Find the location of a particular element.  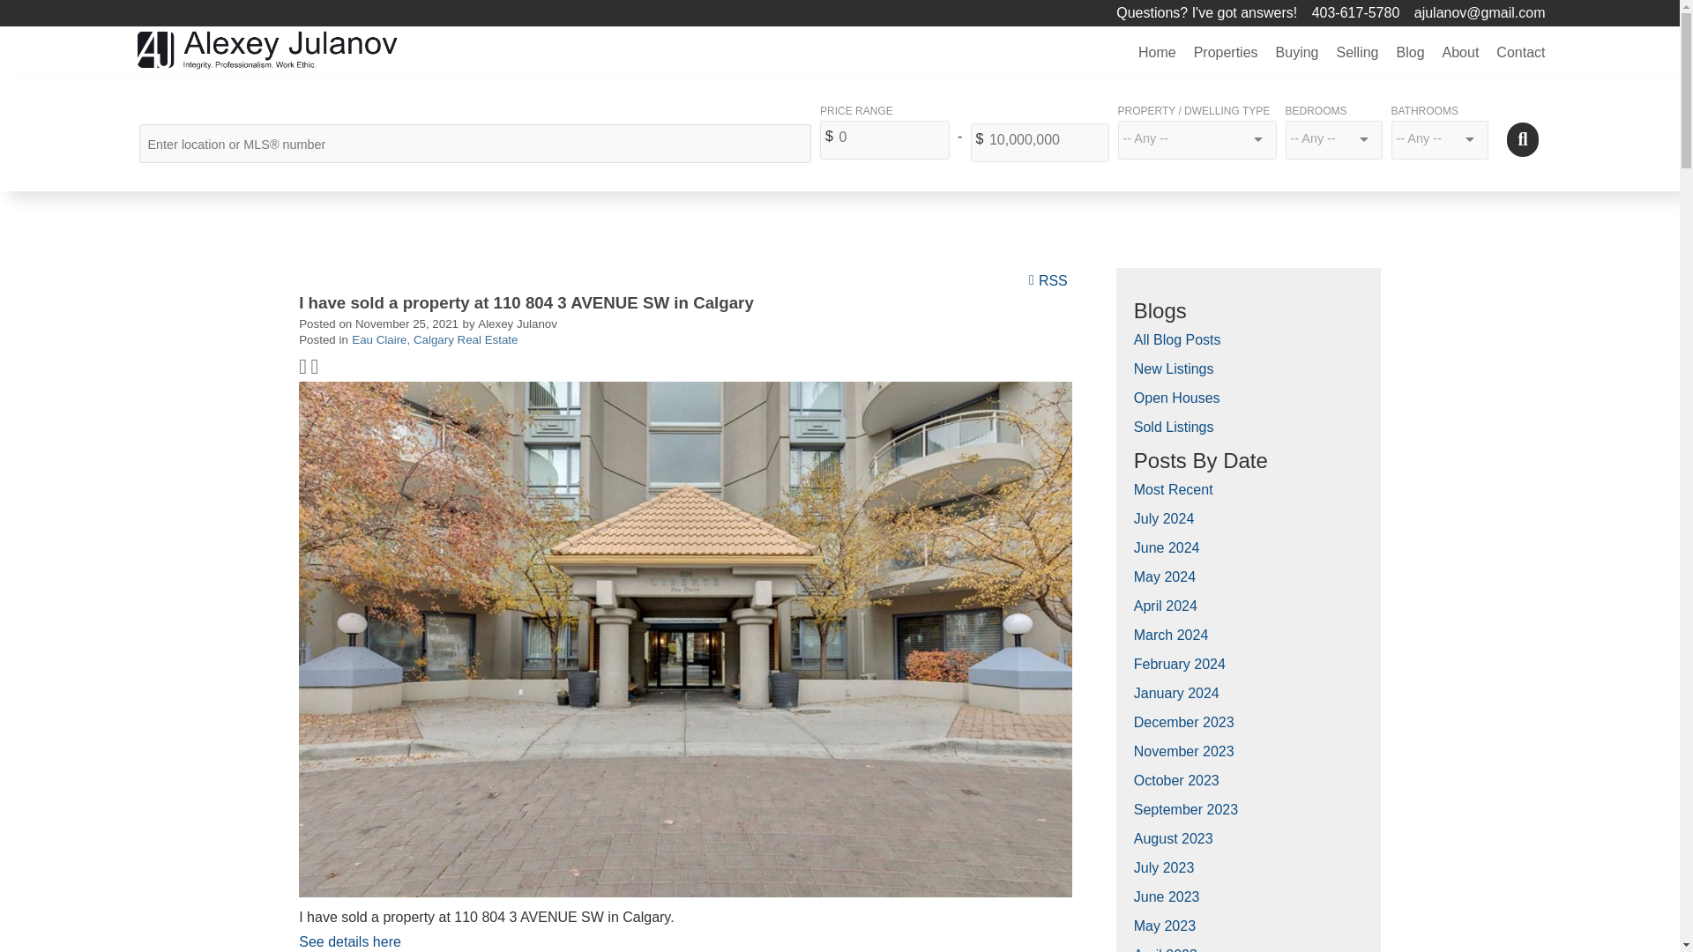

403-617-5780 is located at coordinates (1361, 12).